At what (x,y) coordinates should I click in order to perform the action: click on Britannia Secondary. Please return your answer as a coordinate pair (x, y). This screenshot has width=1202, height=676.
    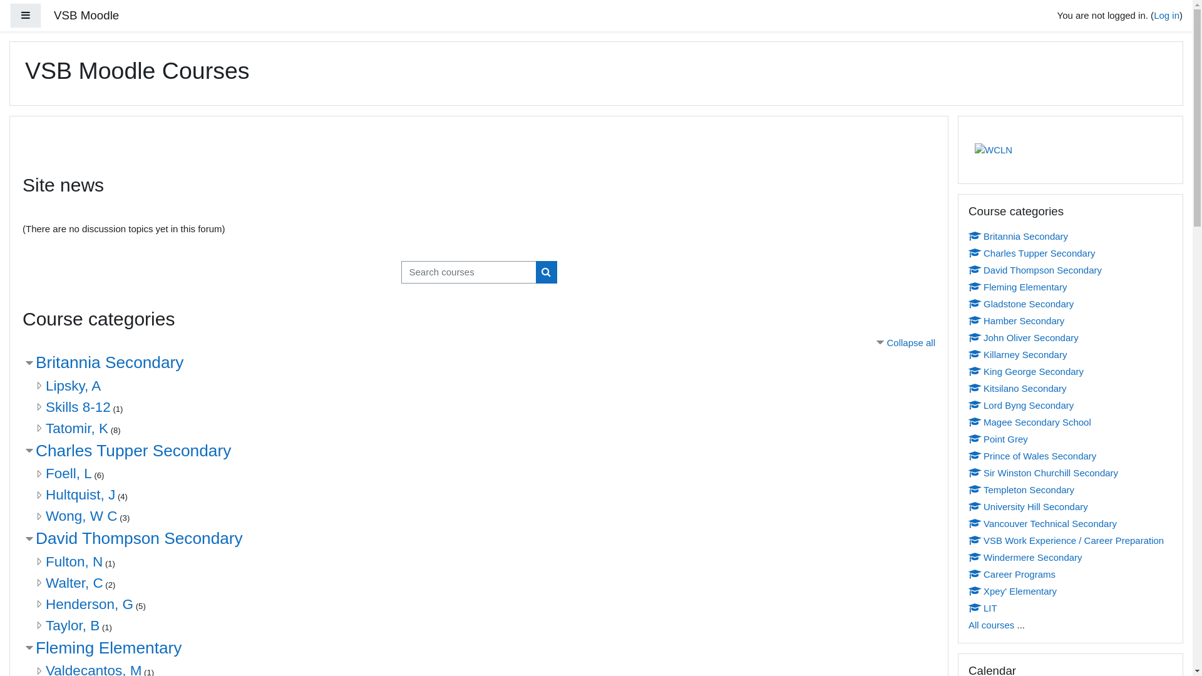
    Looking at the image, I should click on (110, 362).